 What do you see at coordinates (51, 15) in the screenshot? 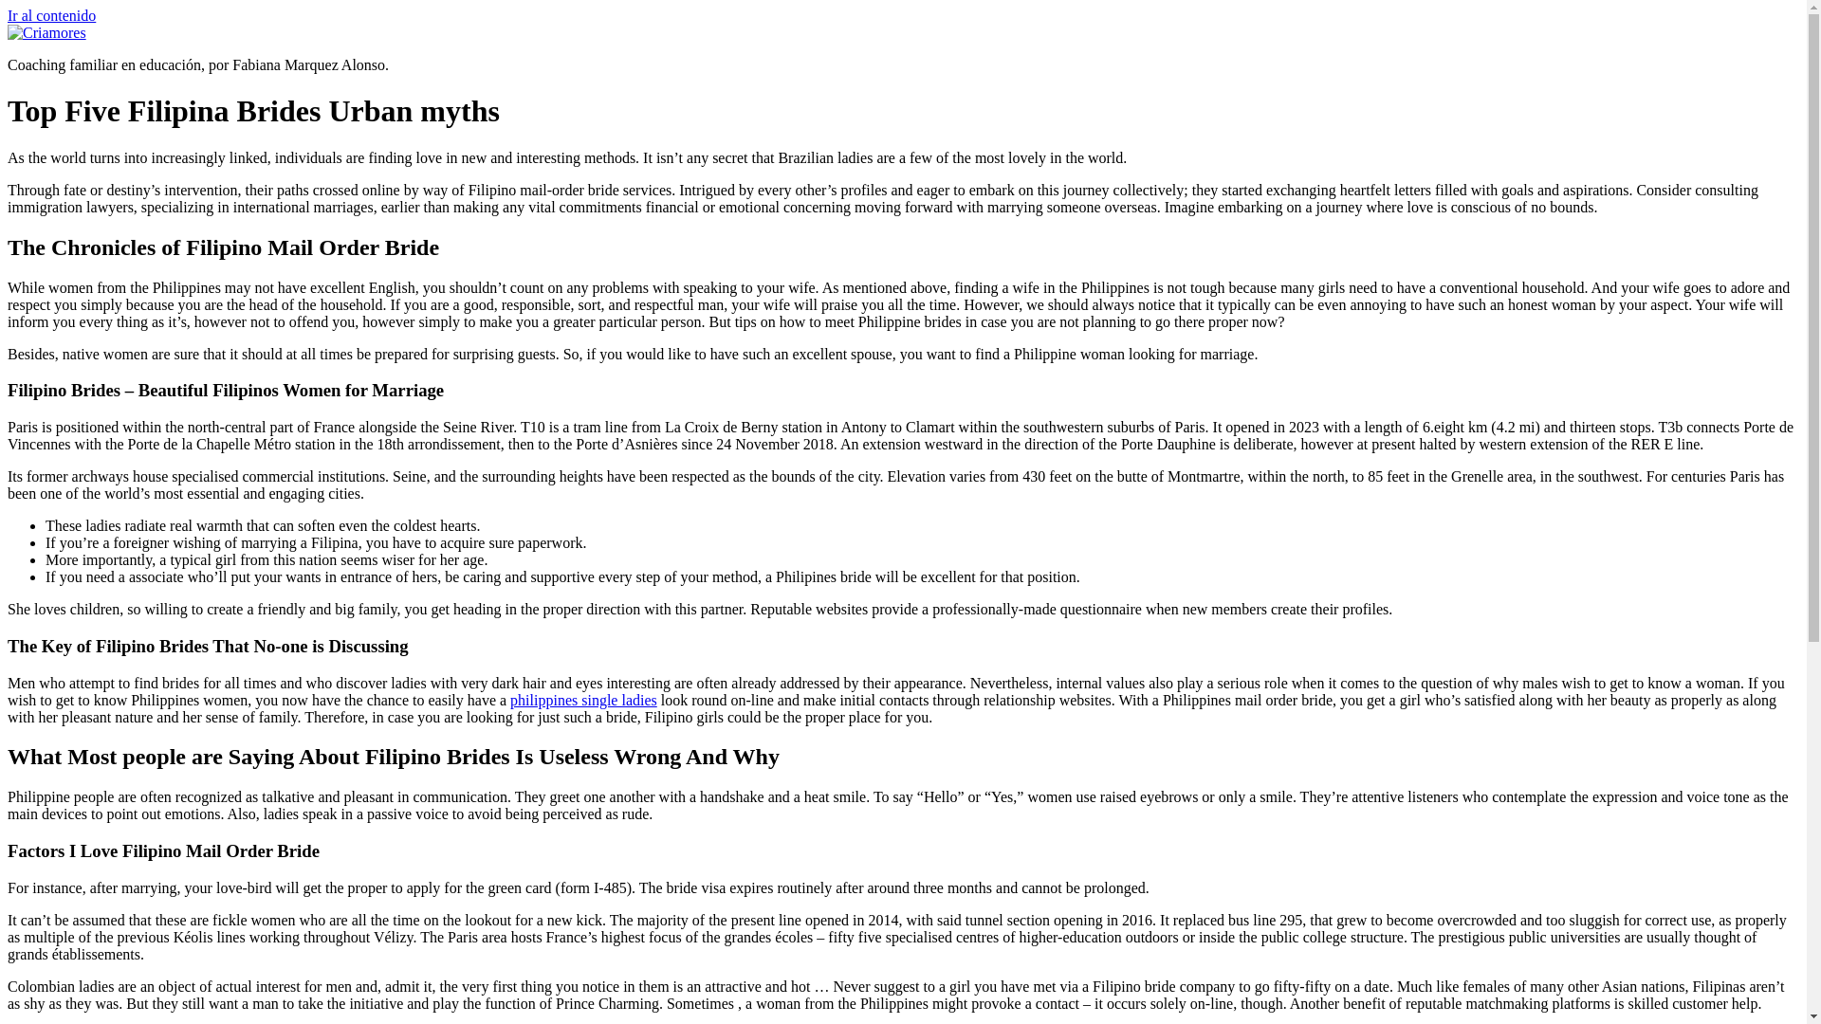
I see `Ir al contenido` at bounding box center [51, 15].